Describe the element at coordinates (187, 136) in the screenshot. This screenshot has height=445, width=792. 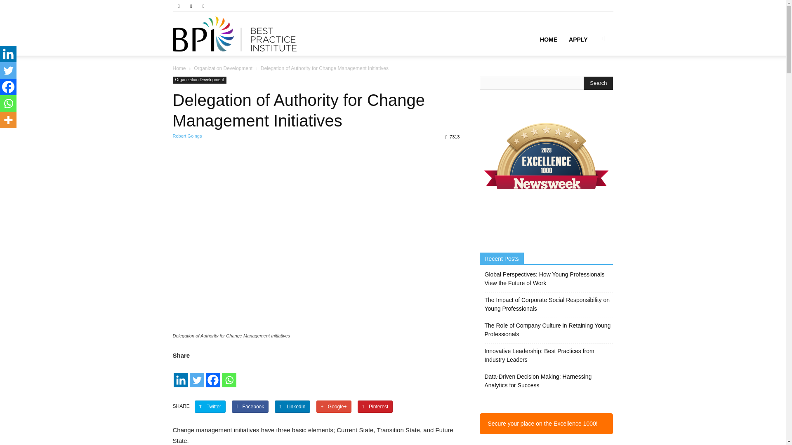
I see `Posts by Robert Goings` at that location.